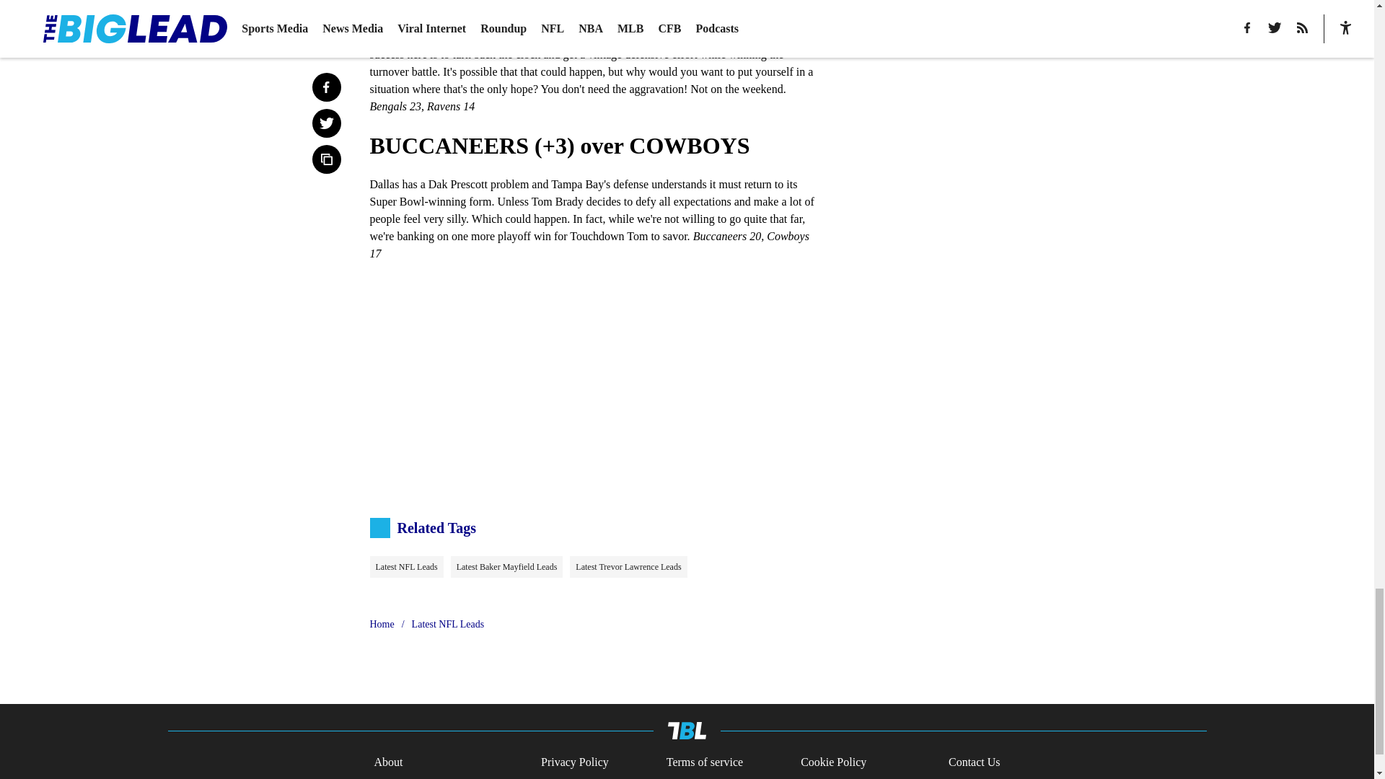 The width and height of the screenshot is (1385, 779). What do you see at coordinates (381, 625) in the screenshot?
I see `Home` at bounding box center [381, 625].